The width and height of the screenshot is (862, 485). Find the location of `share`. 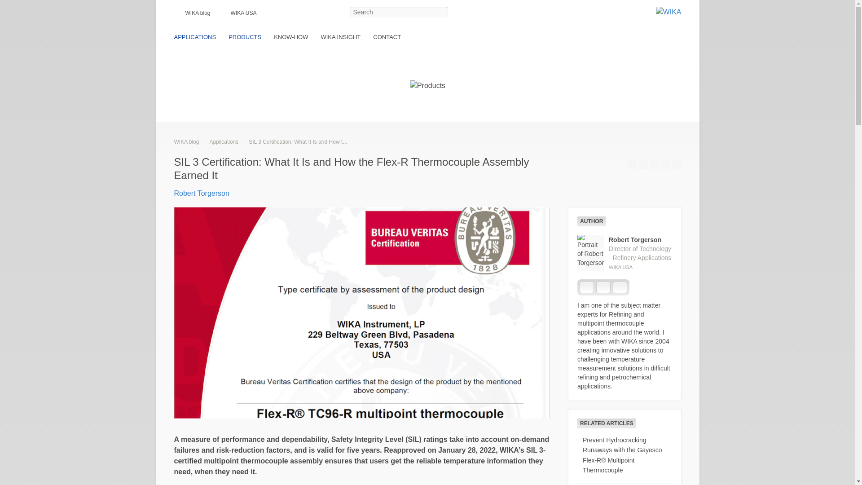

share is located at coordinates (665, 164).